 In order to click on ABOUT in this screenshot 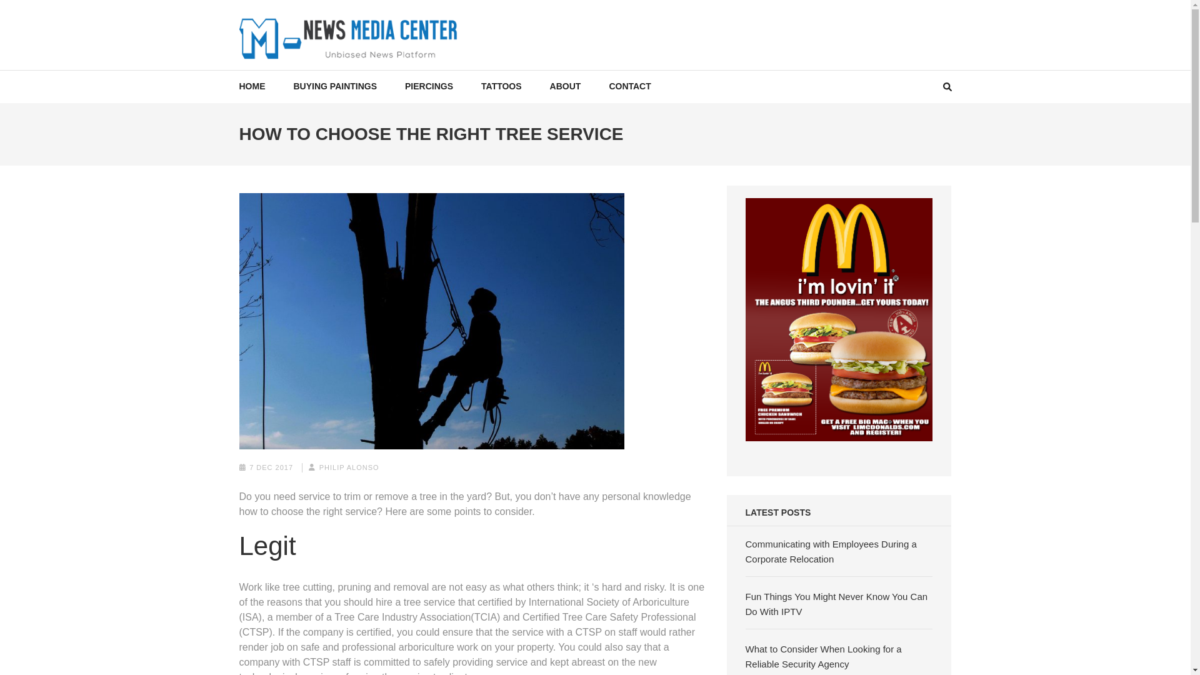, I will do `click(565, 86)`.